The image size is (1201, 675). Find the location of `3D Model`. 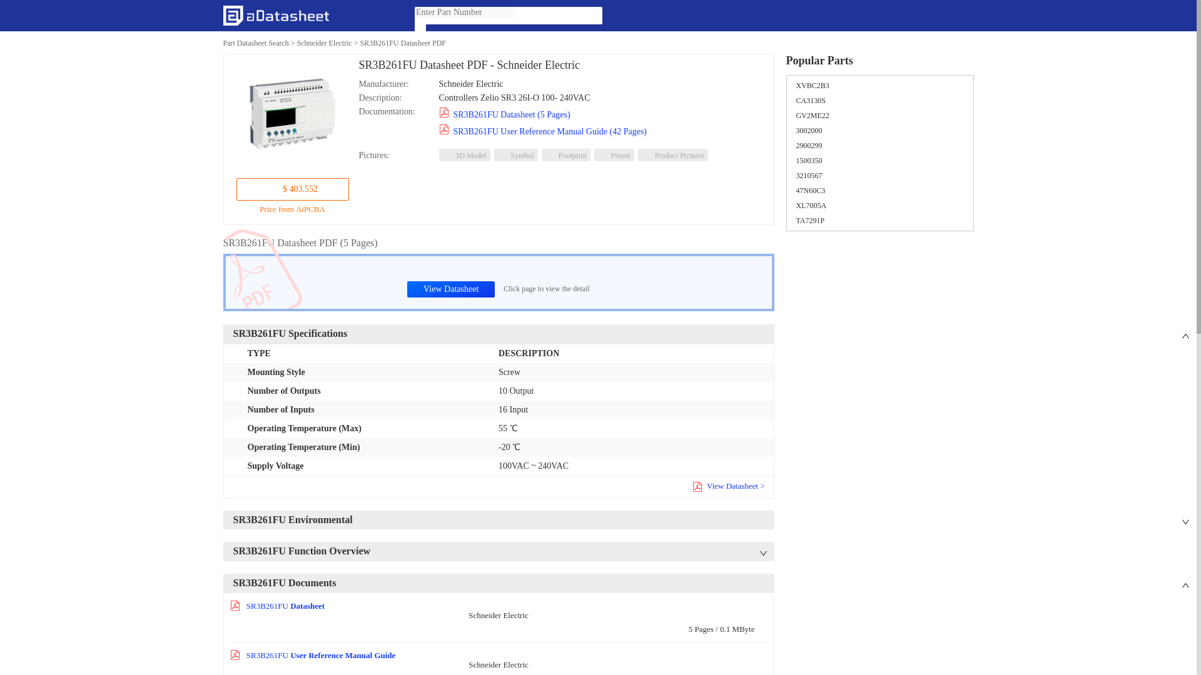

3D Model is located at coordinates (464, 155).